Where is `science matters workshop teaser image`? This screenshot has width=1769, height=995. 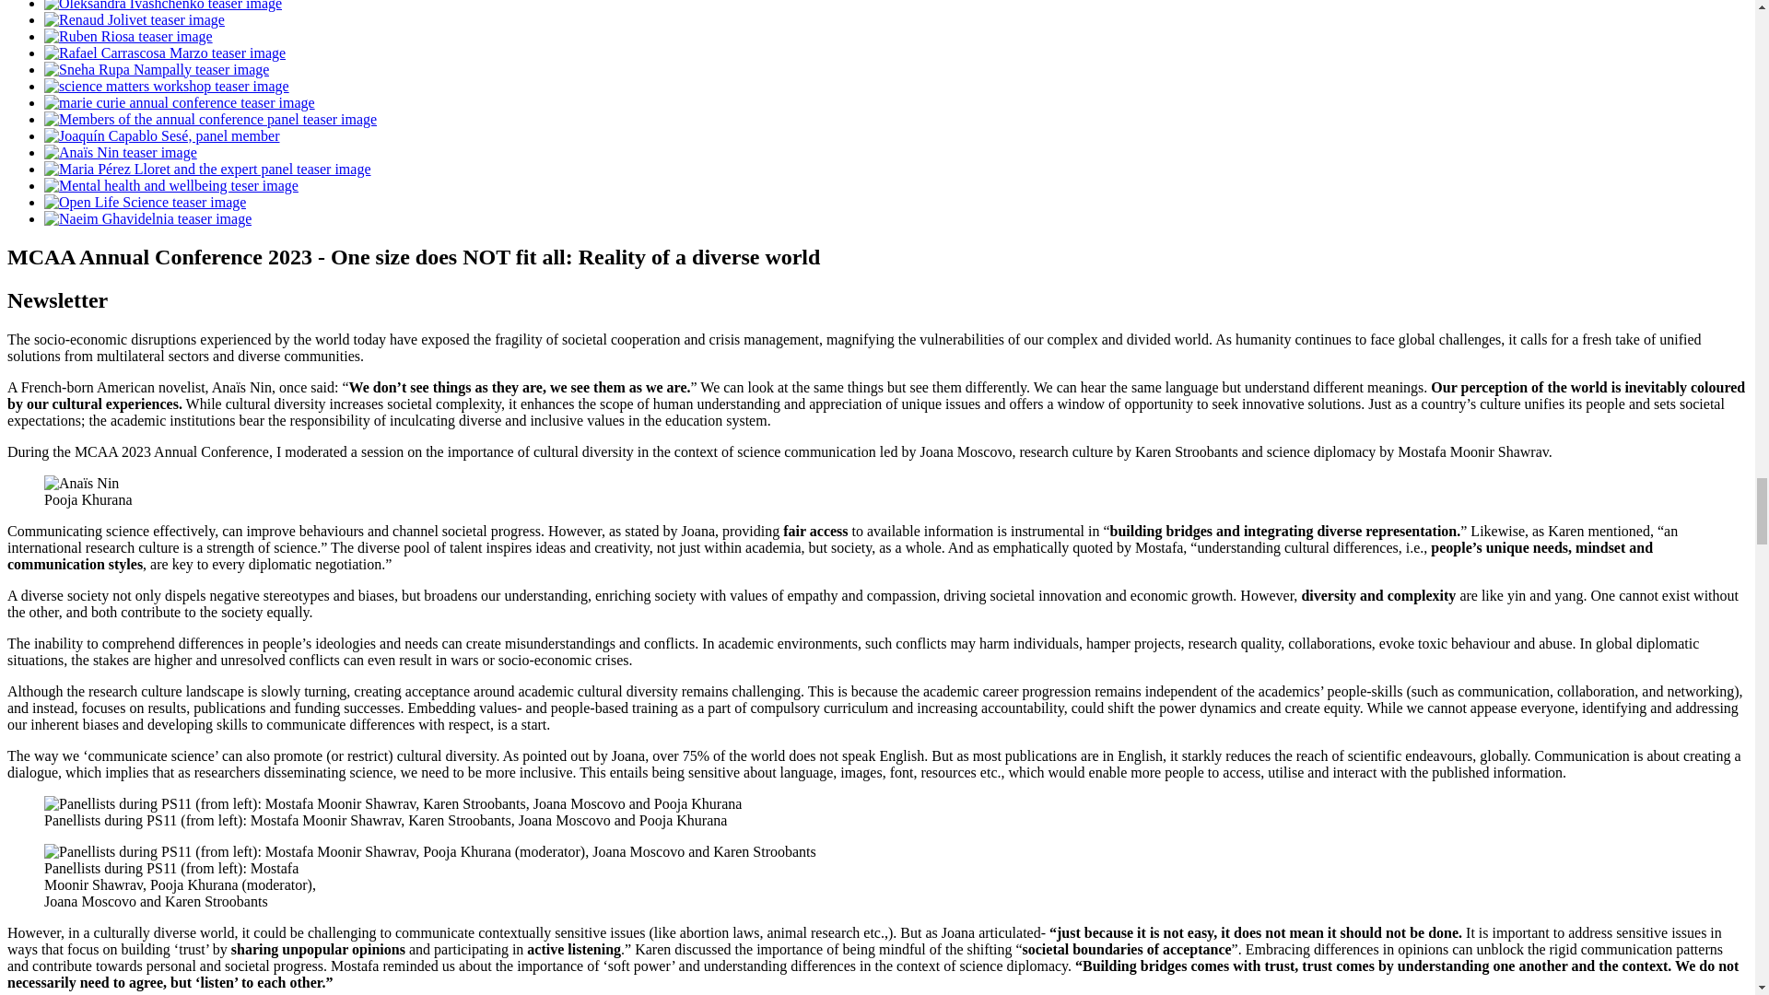 science matters workshop teaser image is located at coordinates (167, 86).